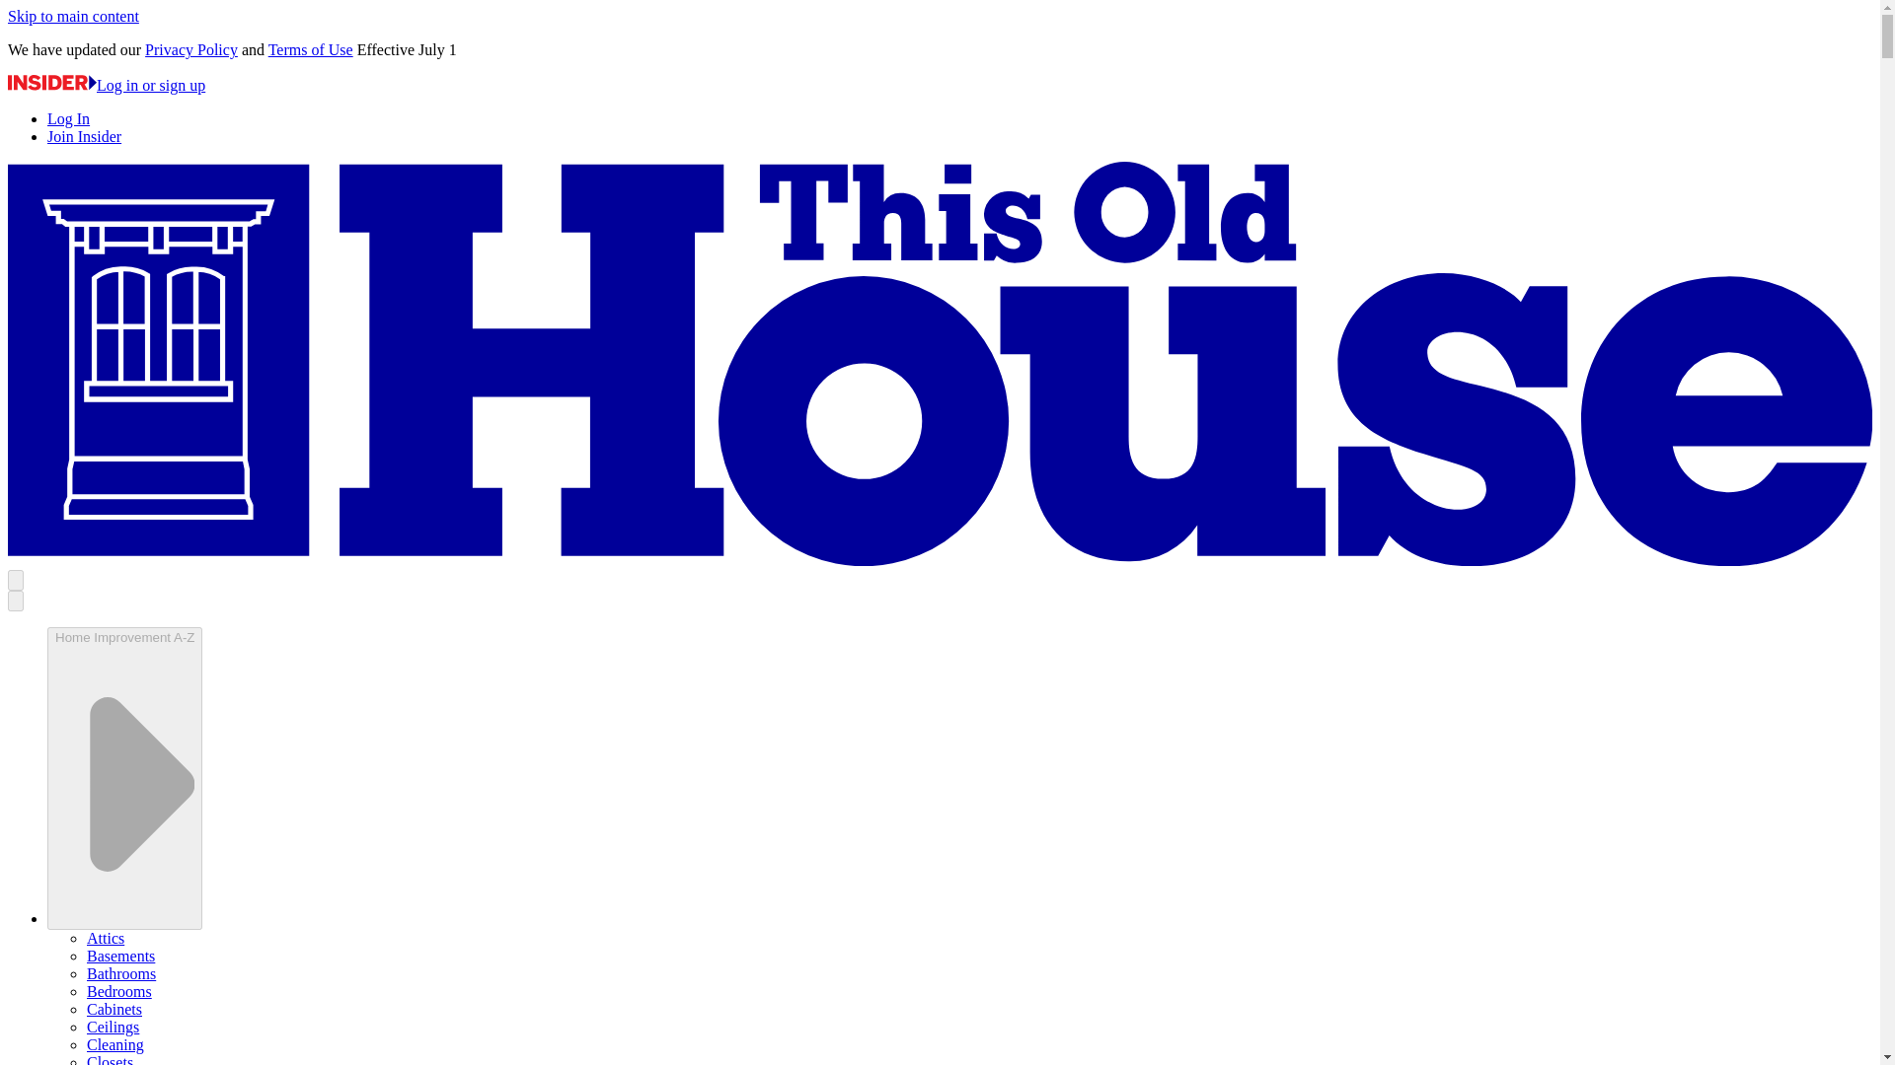 The image size is (1895, 1065). Describe the element at coordinates (73, 16) in the screenshot. I see `Skip to main content` at that location.